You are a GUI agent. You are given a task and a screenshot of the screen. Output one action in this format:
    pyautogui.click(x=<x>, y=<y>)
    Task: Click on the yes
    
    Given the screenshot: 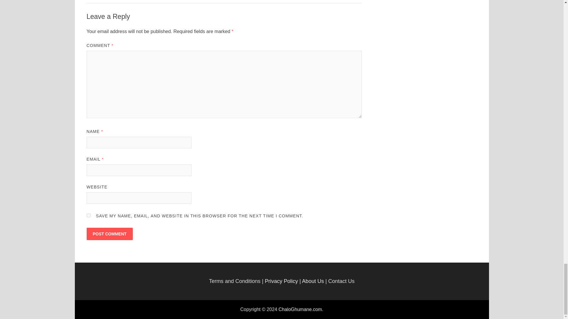 What is the action you would take?
    pyautogui.click(x=88, y=215)
    